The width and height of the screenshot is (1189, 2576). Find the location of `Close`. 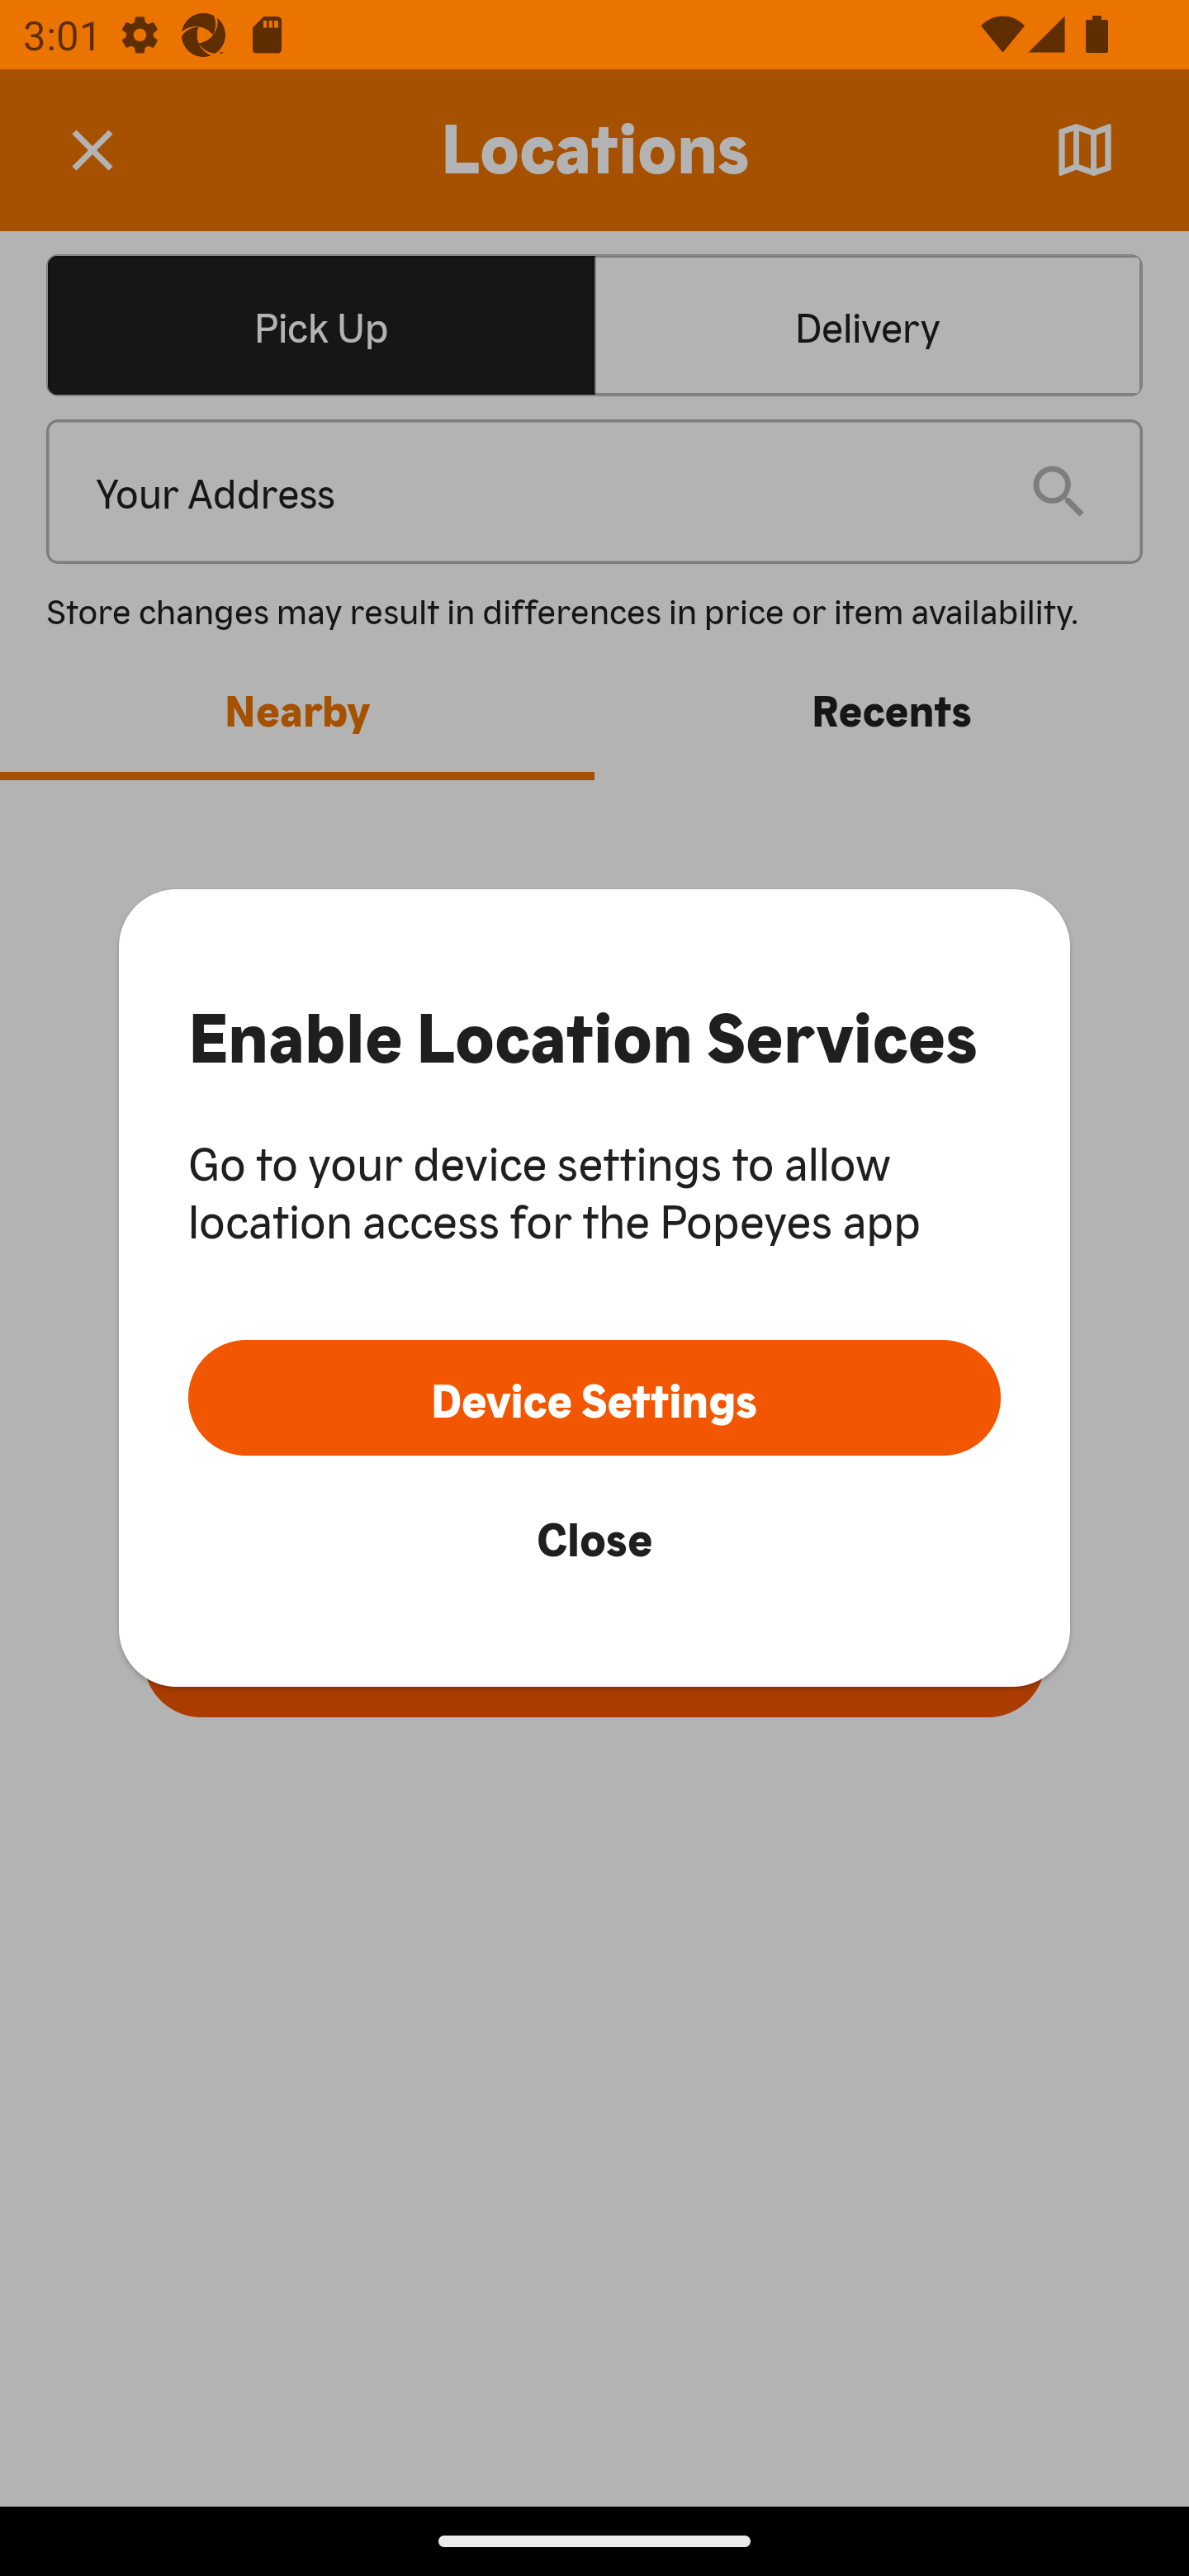

Close is located at coordinates (594, 1536).